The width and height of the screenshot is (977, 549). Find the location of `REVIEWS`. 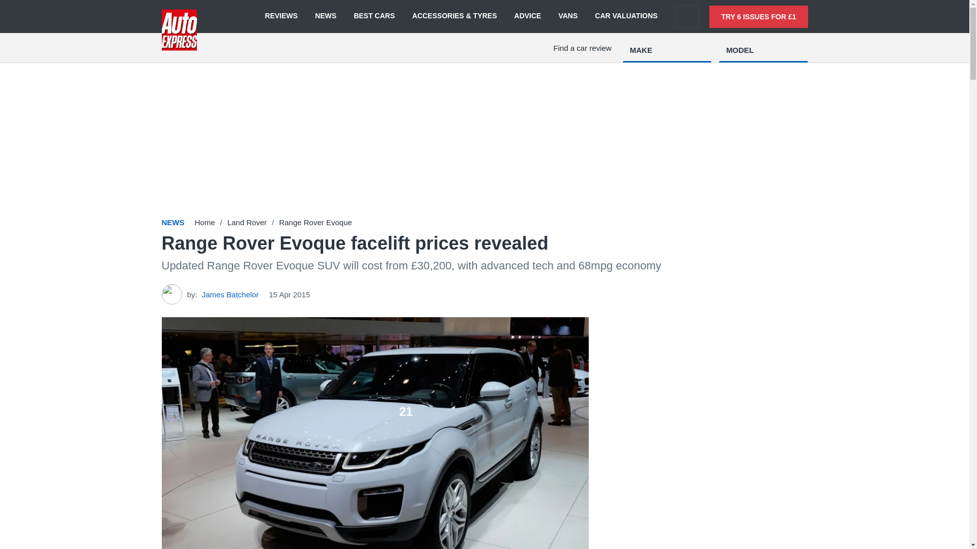

REVIEWS is located at coordinates (281, 16).